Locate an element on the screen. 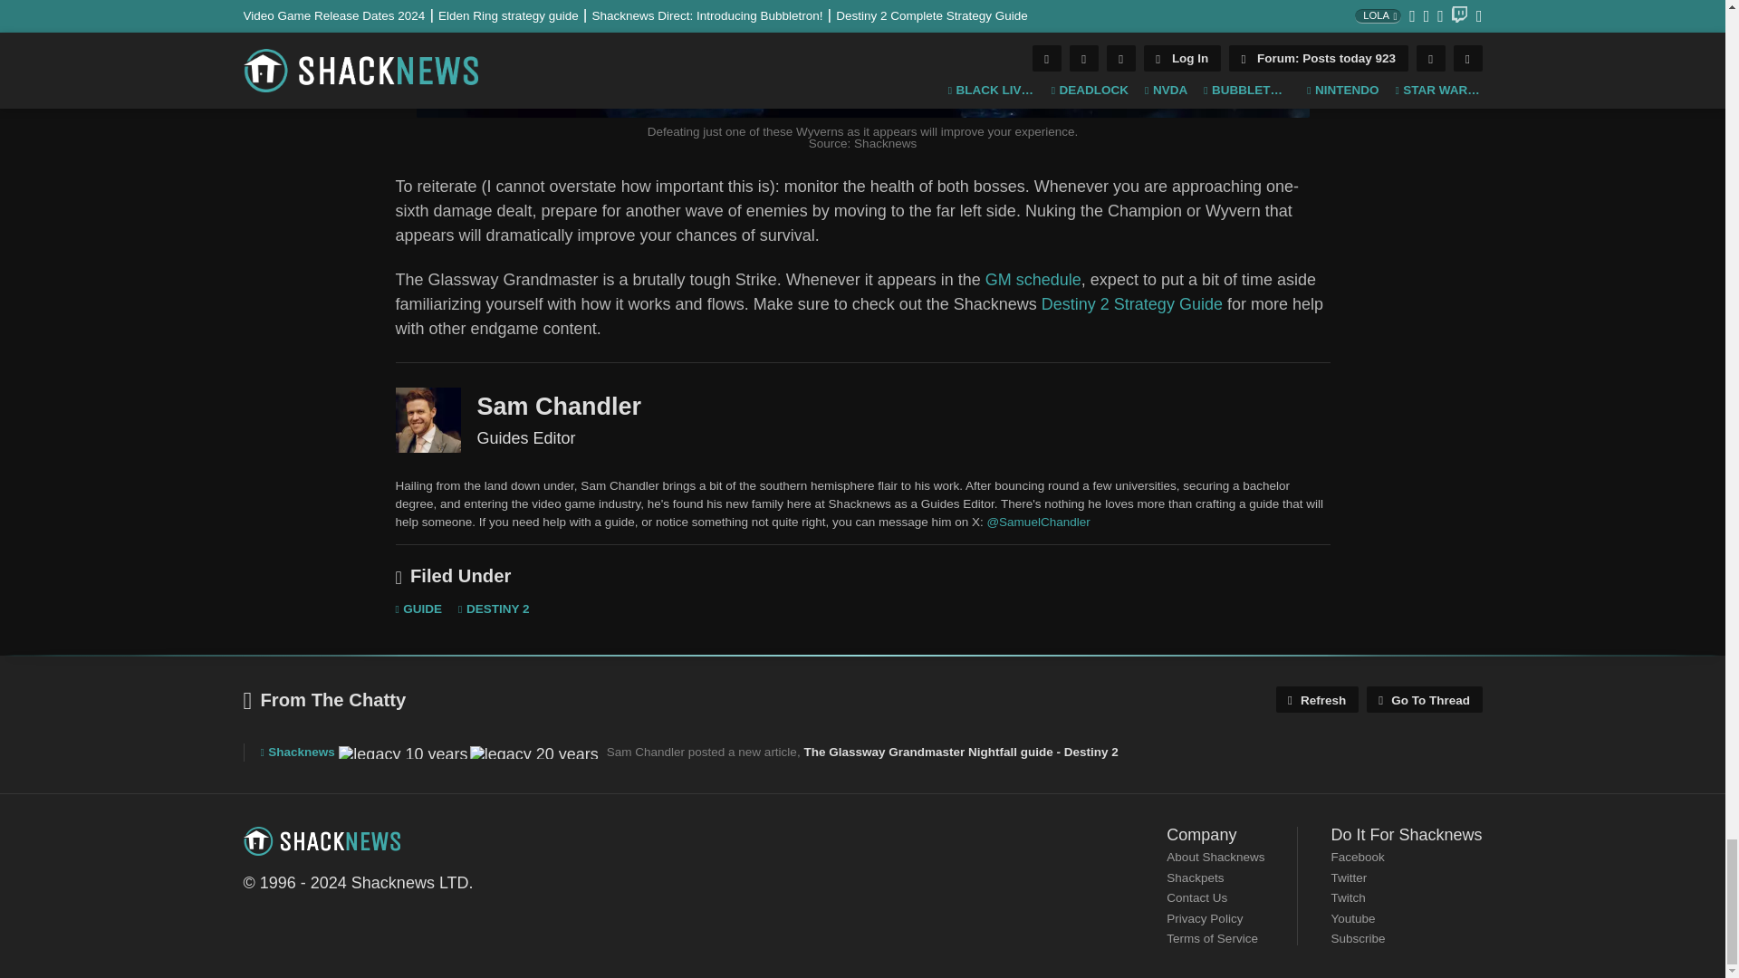 Image resolution: width=1739 pixels, height=978 pixels. legacy 20 years is located at coordinates (533, 753).